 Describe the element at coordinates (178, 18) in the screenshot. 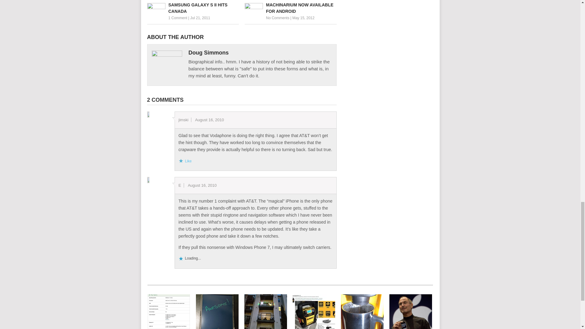

I see `1 Comment` at that location.